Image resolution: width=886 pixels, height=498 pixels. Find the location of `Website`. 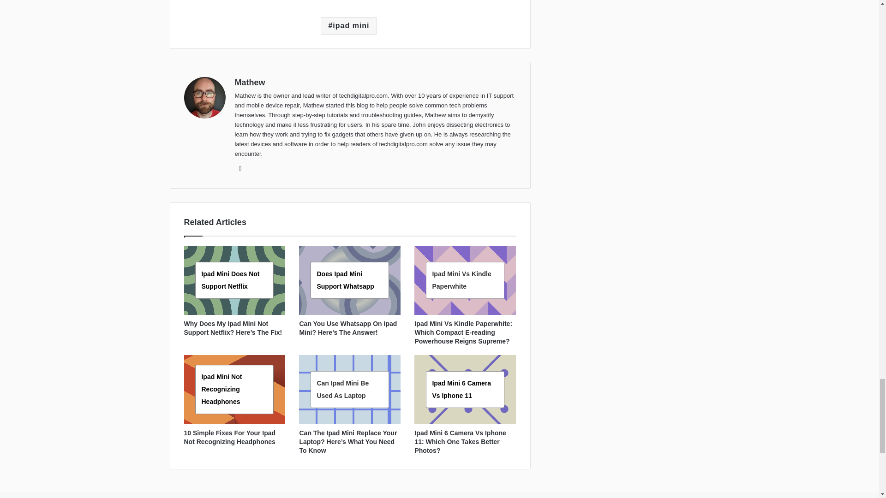

Website is located at coordinates (240, 169).